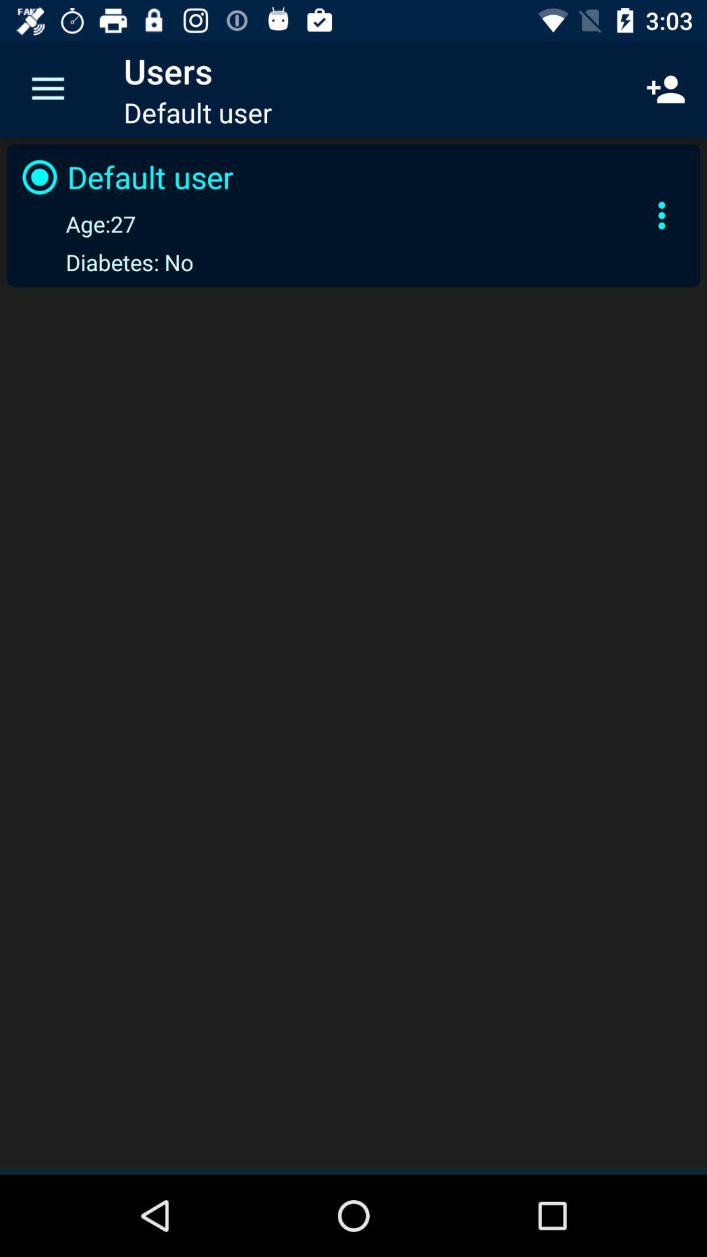 This screenshot has width=707, height=1257. What do you see at coordinates (665, 89) in the screenshot?
I see `turn off the icon next to default user icon` at bounding box center [665, 89].